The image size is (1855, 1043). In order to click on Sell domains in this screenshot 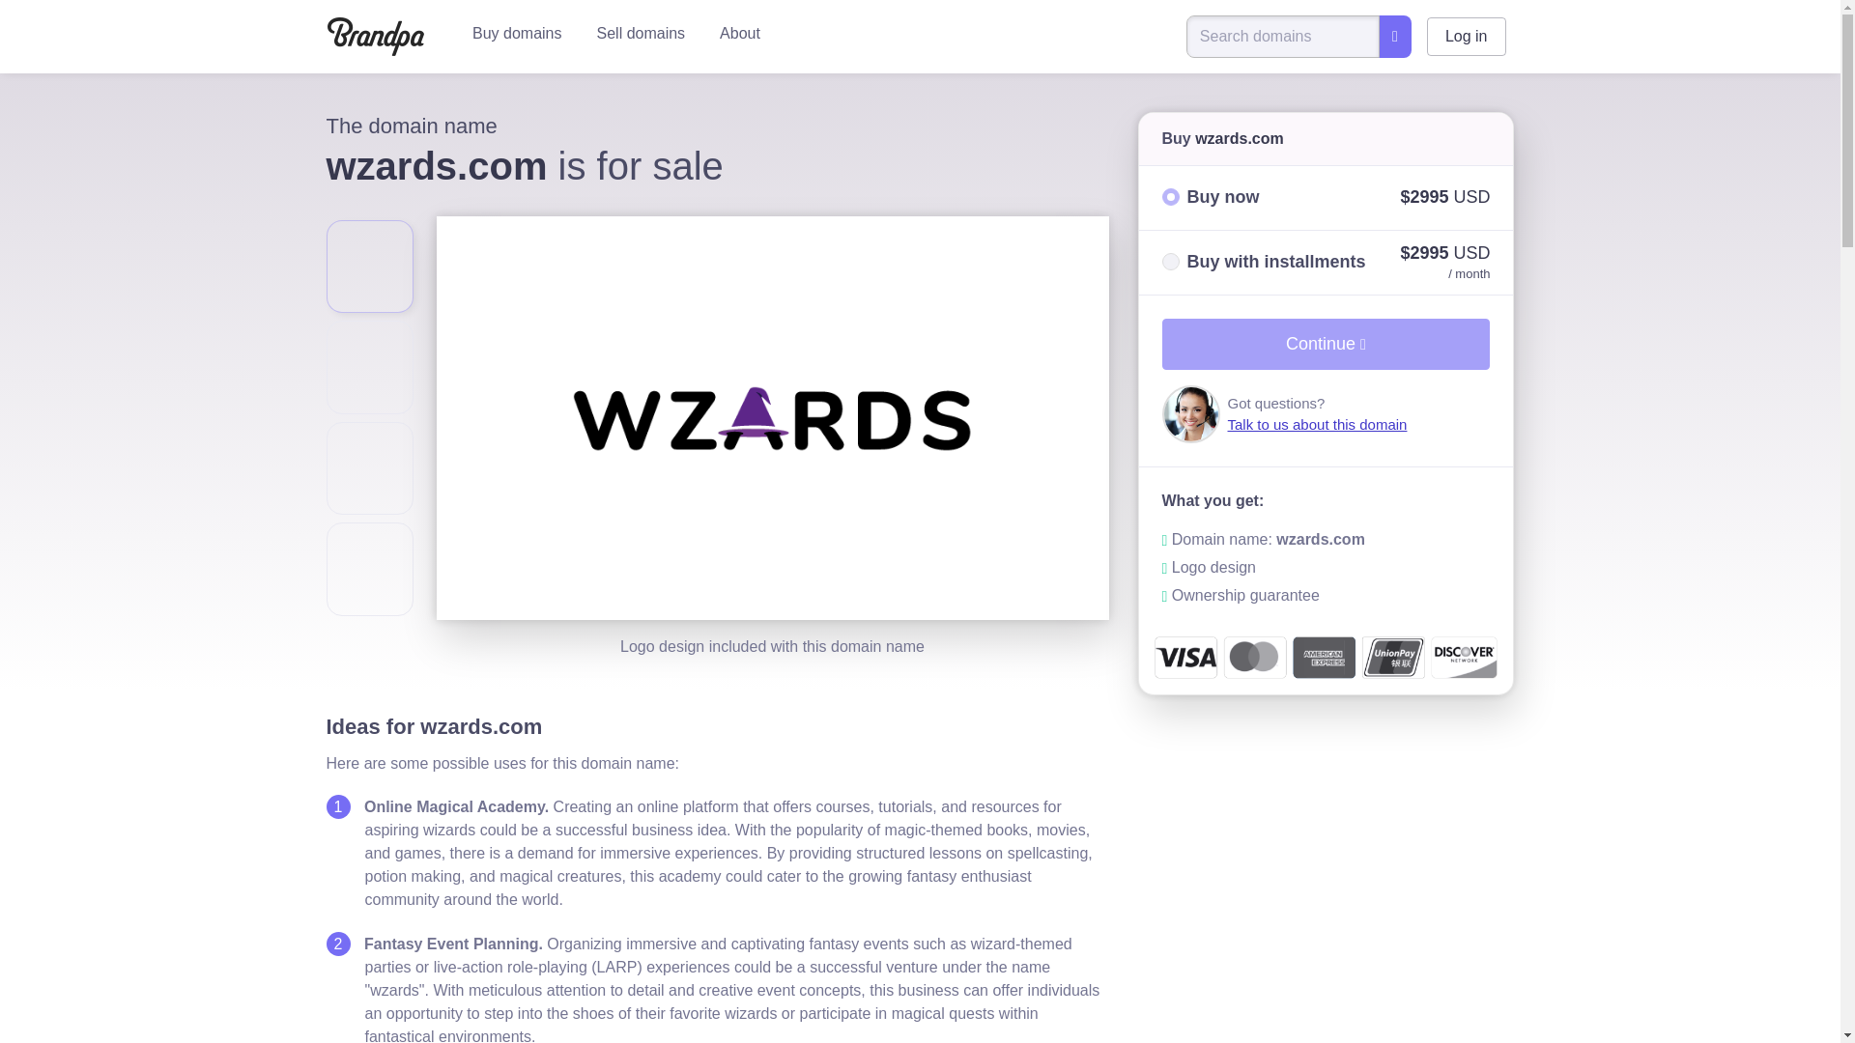, I will do `click(641, 33)`.